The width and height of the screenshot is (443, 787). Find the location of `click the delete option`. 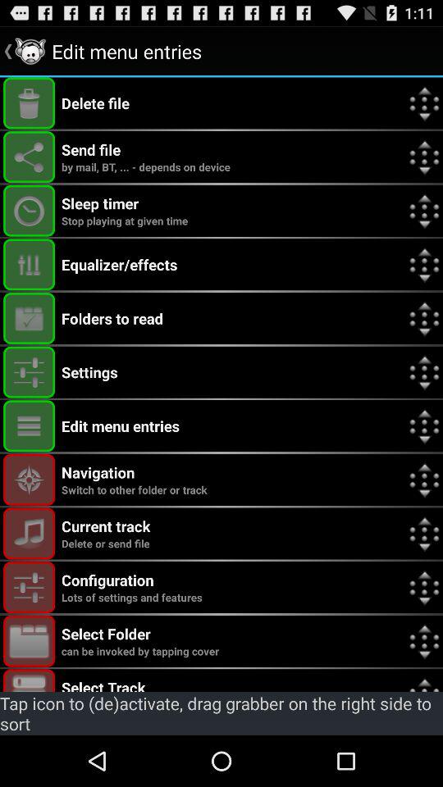

click the delete option is located at coordinates (30, 103).